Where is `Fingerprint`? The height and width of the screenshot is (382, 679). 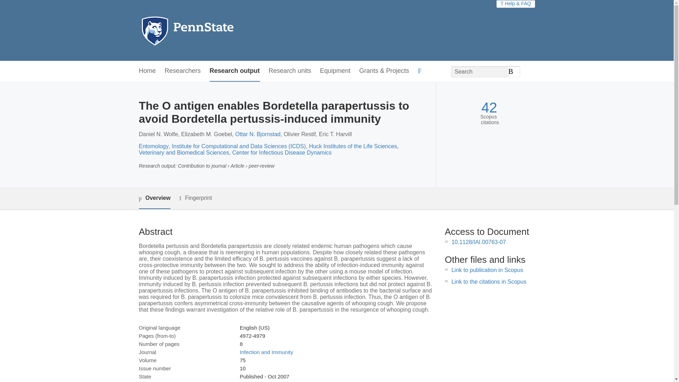
Fingerprint is located at coordinates (195, 198).